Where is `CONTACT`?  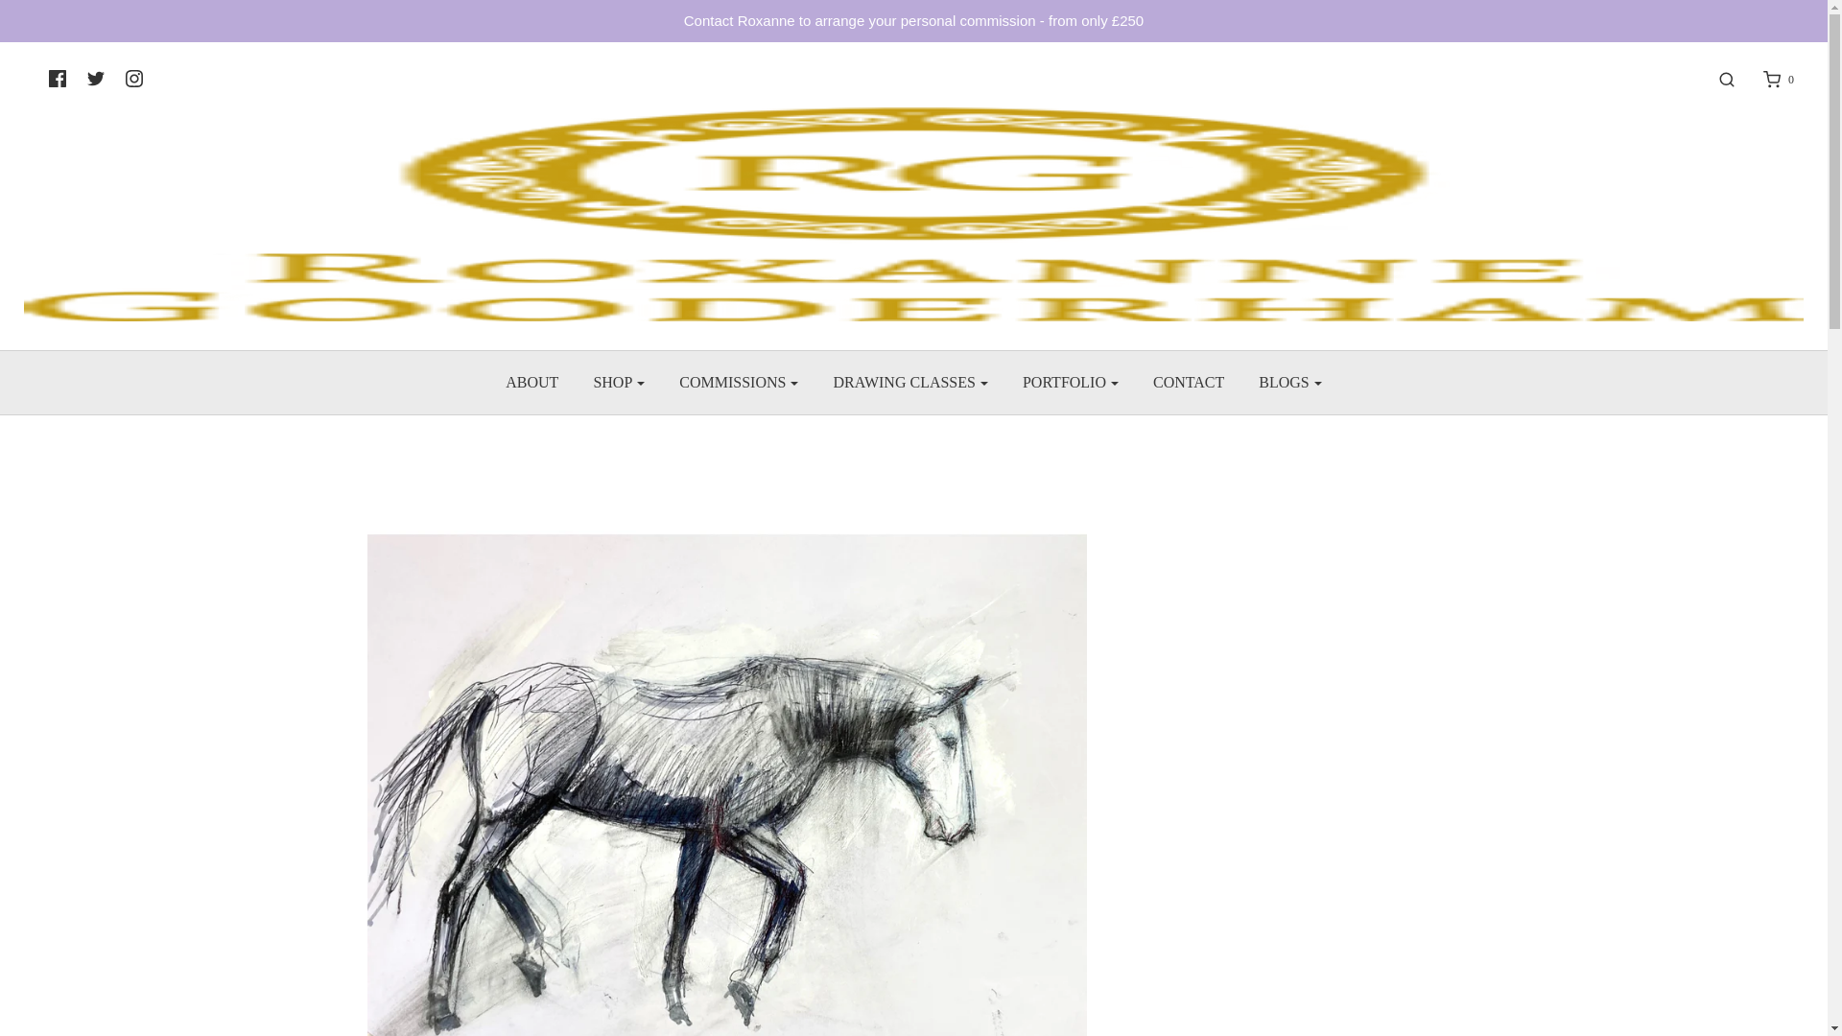
CONTACT is located at coordinates (1188, 382).